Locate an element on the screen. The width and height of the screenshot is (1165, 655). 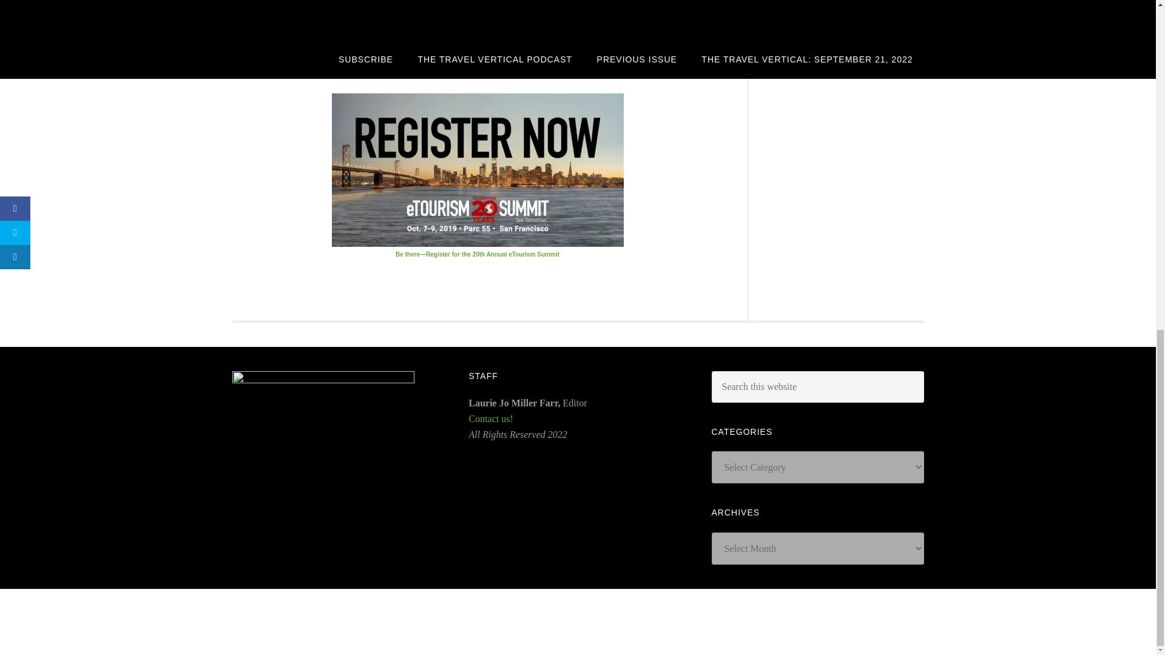
more buzz here is located at coordinates (438, 42).